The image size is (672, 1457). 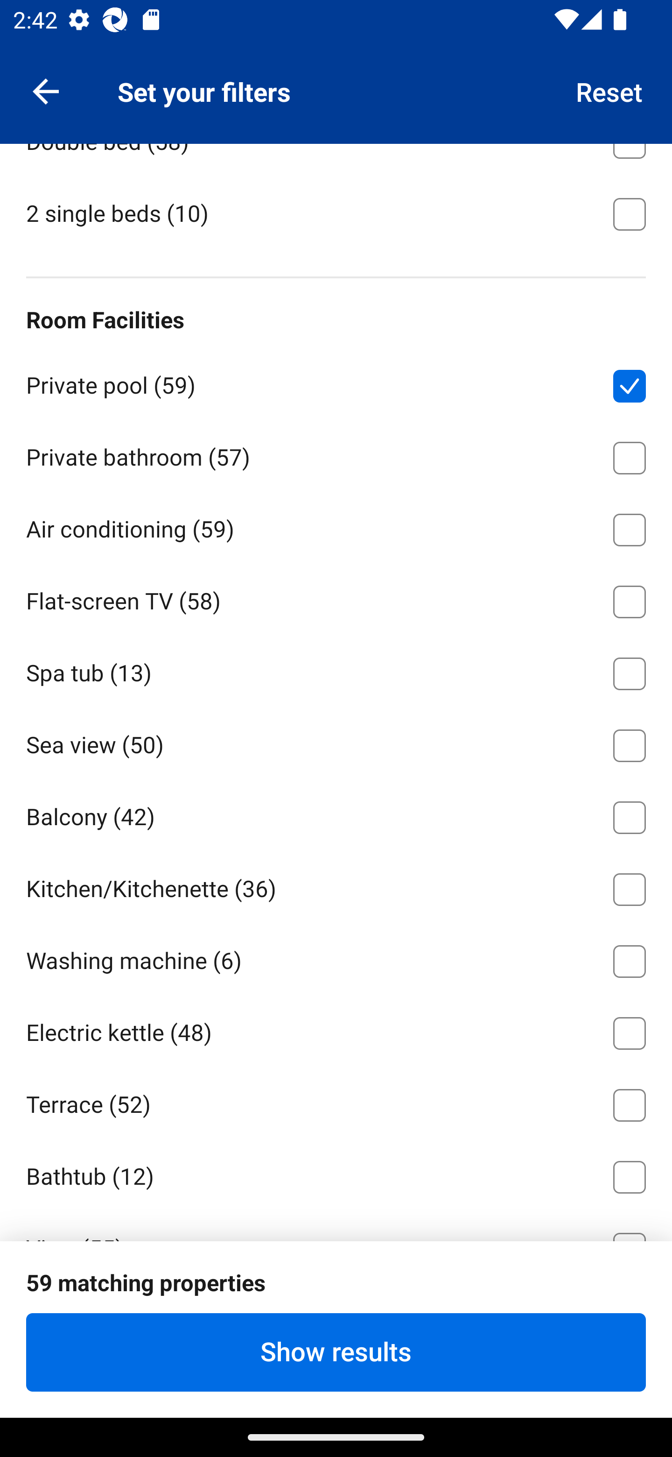 What do you see at coordinates (336, 1102) in the screenshot?
I see `Terrace ⁦(52)` at bounding box center [336, 1102].